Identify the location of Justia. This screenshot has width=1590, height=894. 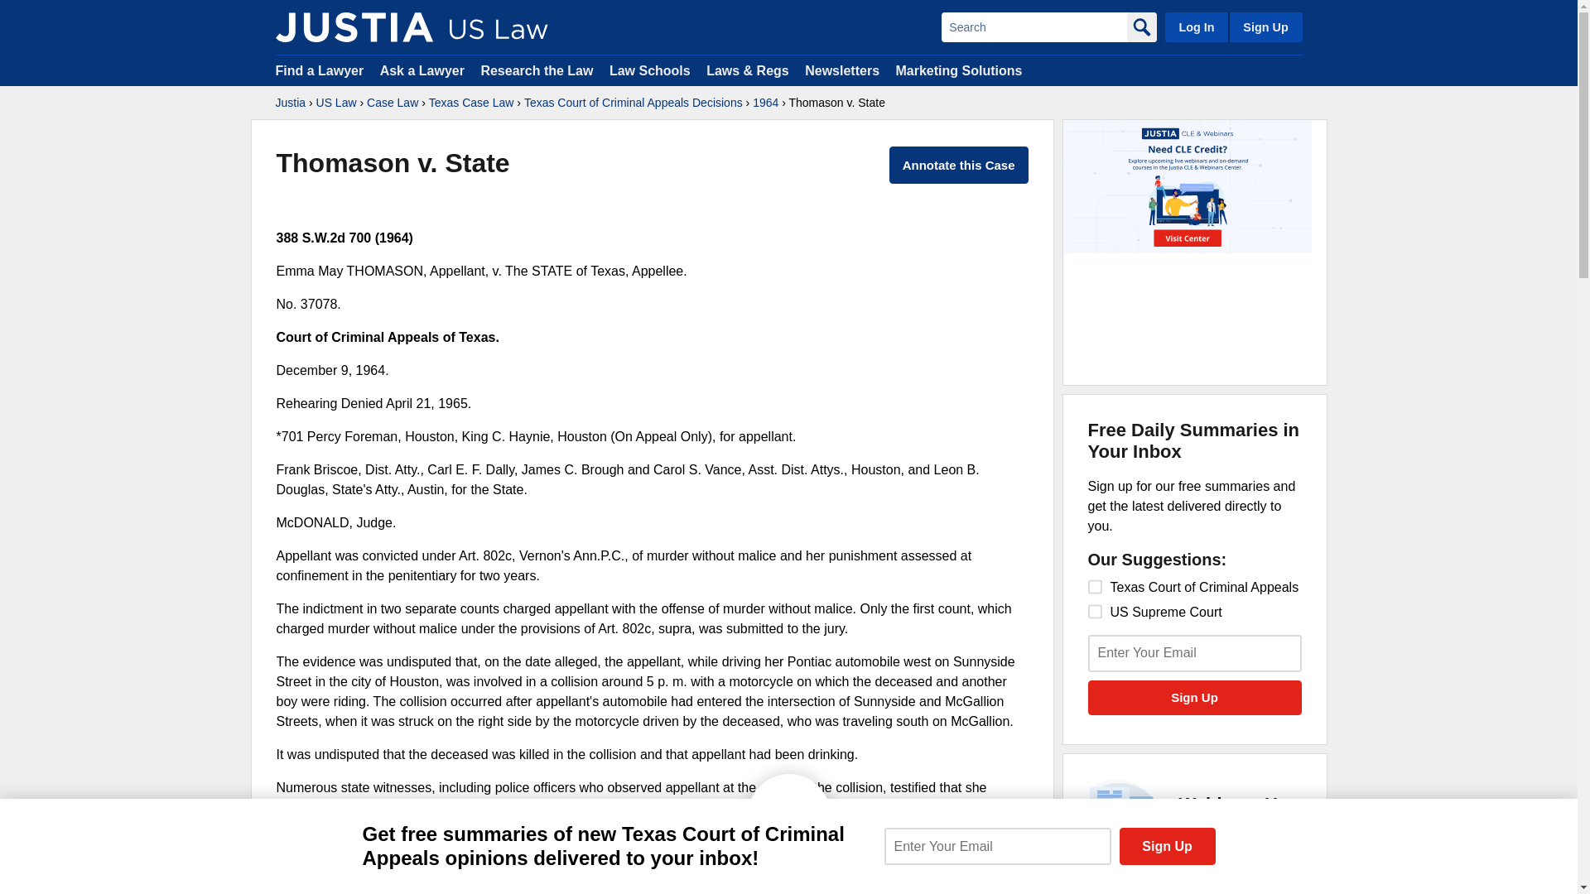
(290, 103).